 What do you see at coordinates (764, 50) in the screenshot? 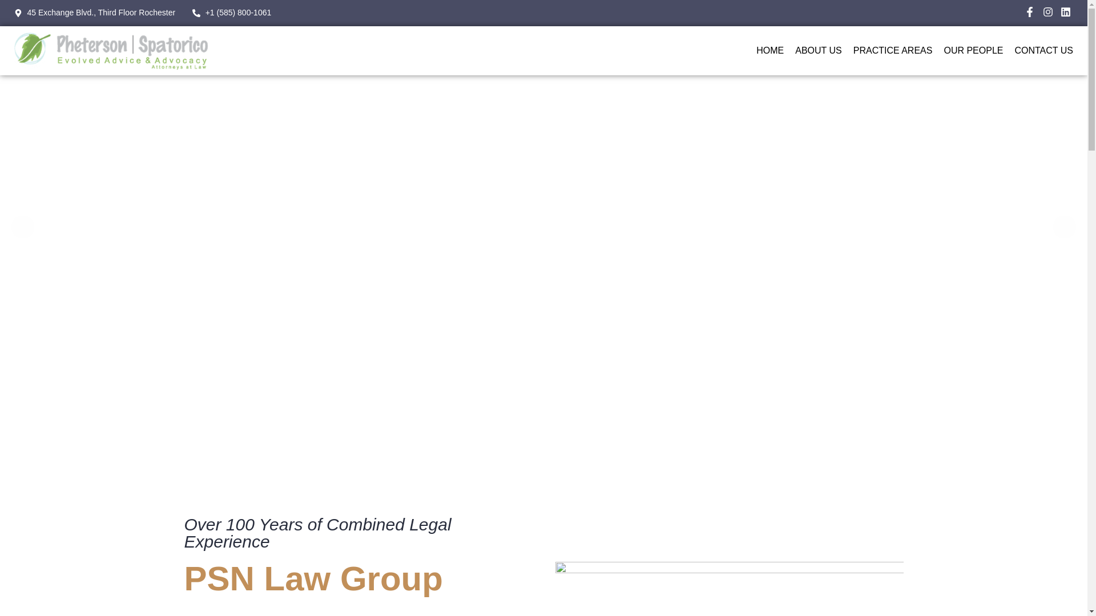
I see `HOME` at bounding box center [764, 50].